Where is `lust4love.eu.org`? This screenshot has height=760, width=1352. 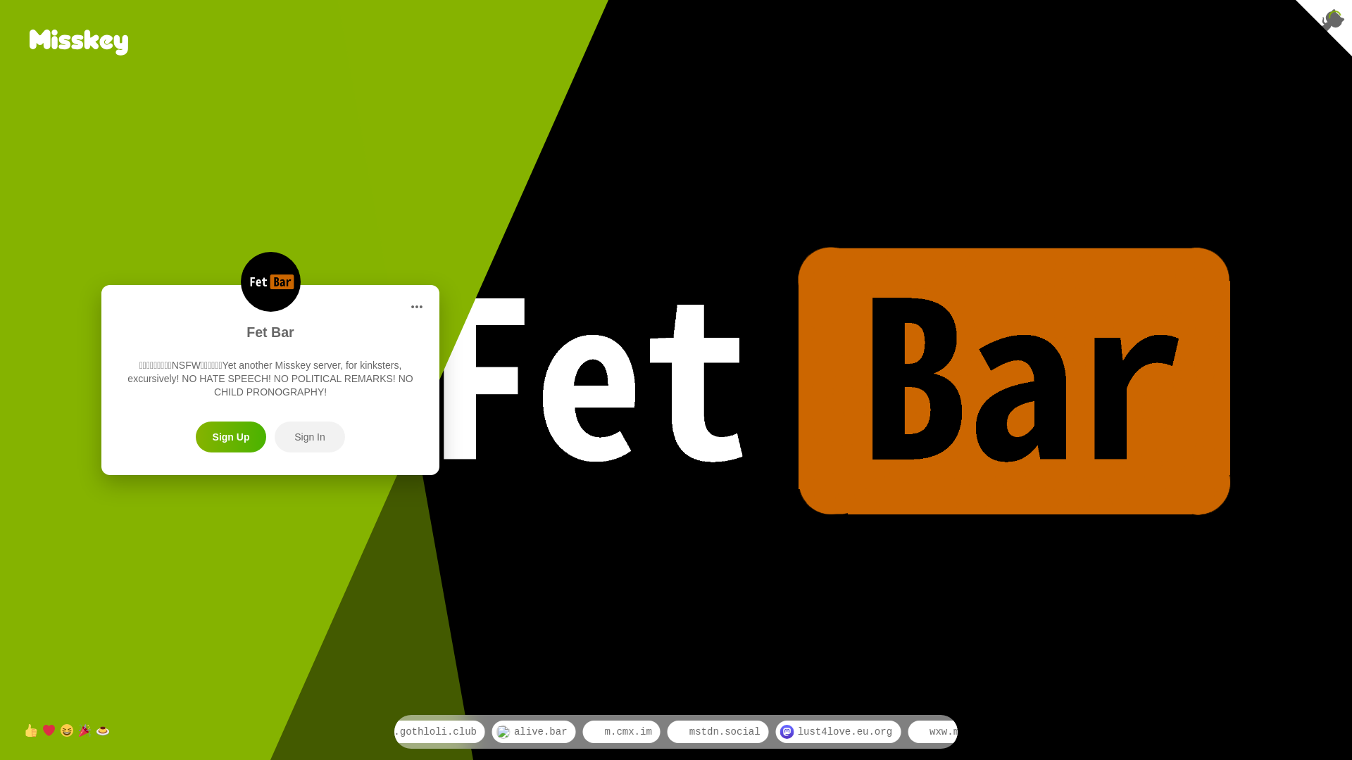
lust4love.eu.org is located at coordinates (917, 732).